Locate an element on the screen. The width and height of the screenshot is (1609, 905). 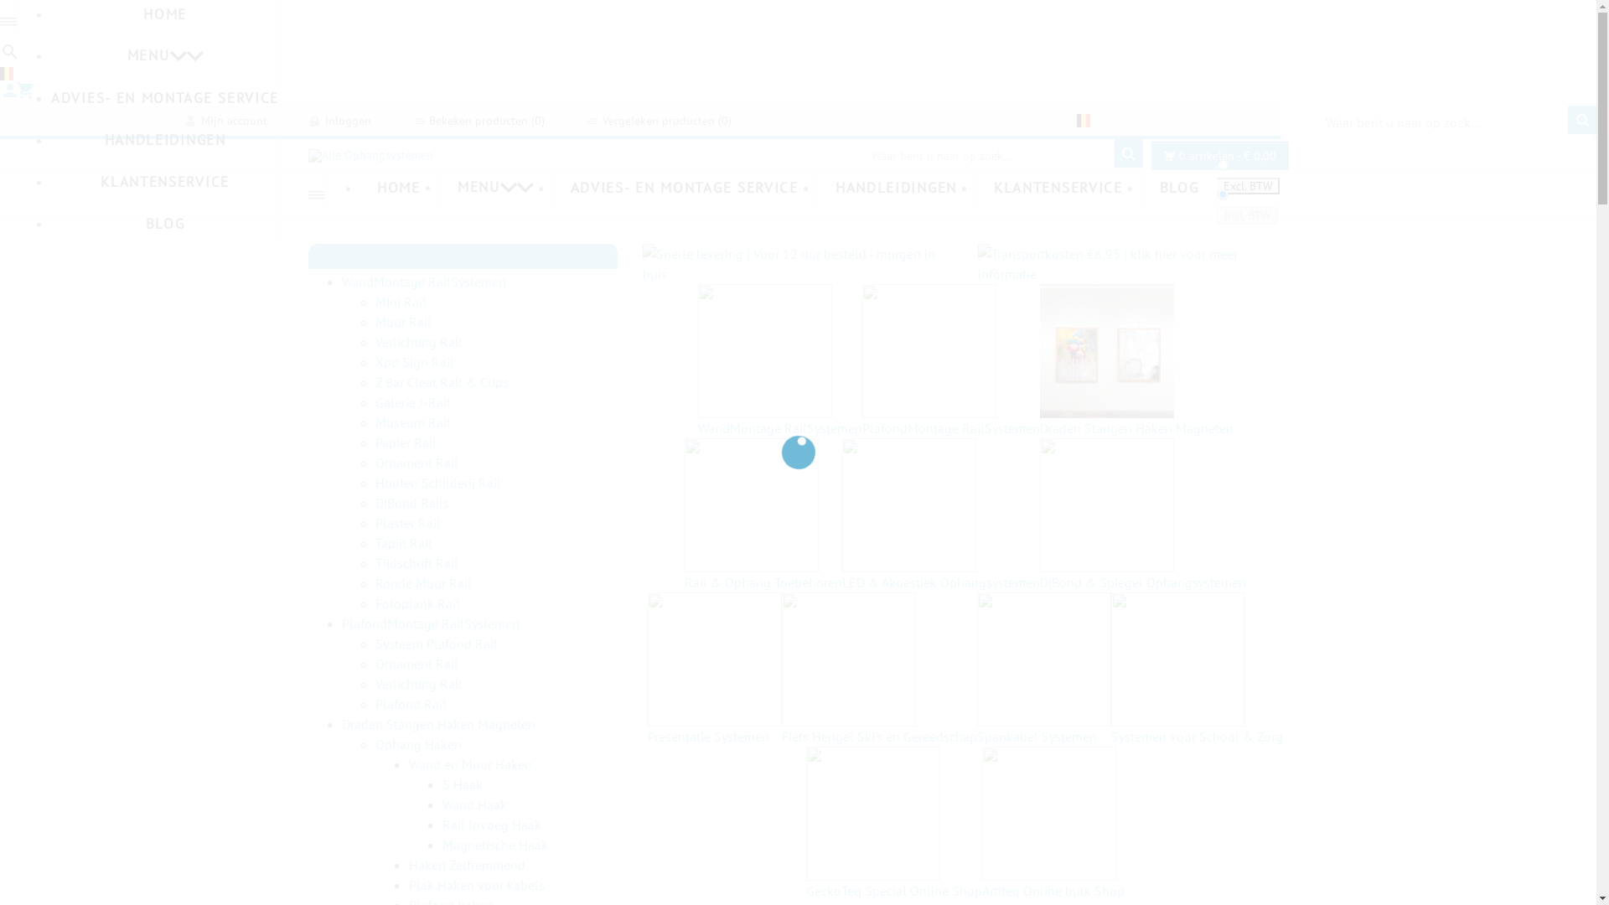
person is located at coordinates (8, 96).